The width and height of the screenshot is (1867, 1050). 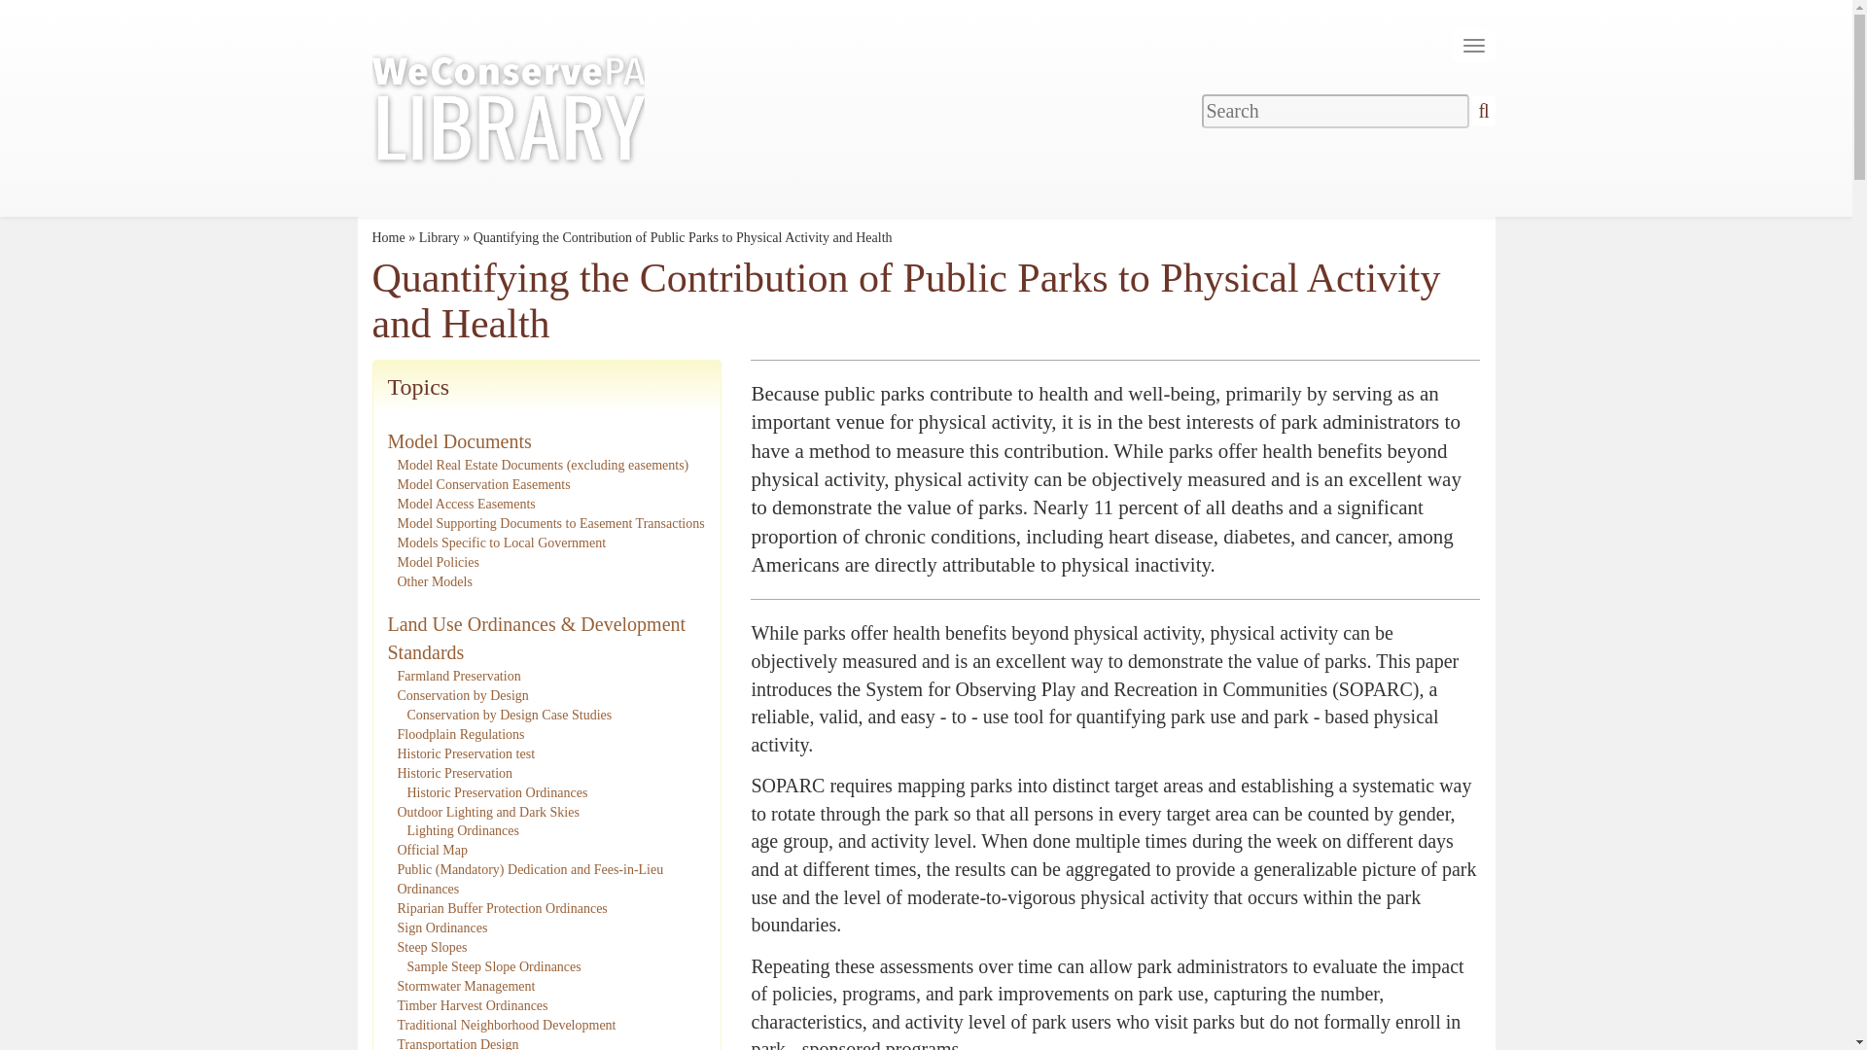 I want to click on Home, so click(x=388, y=237).